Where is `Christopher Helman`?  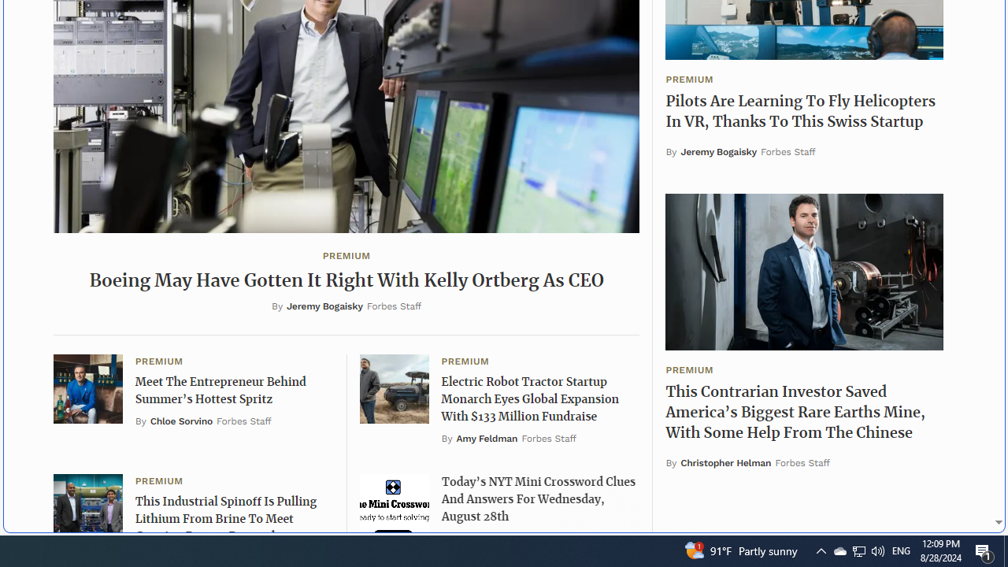
Christopher Helman is located at coordinates (726, 462).